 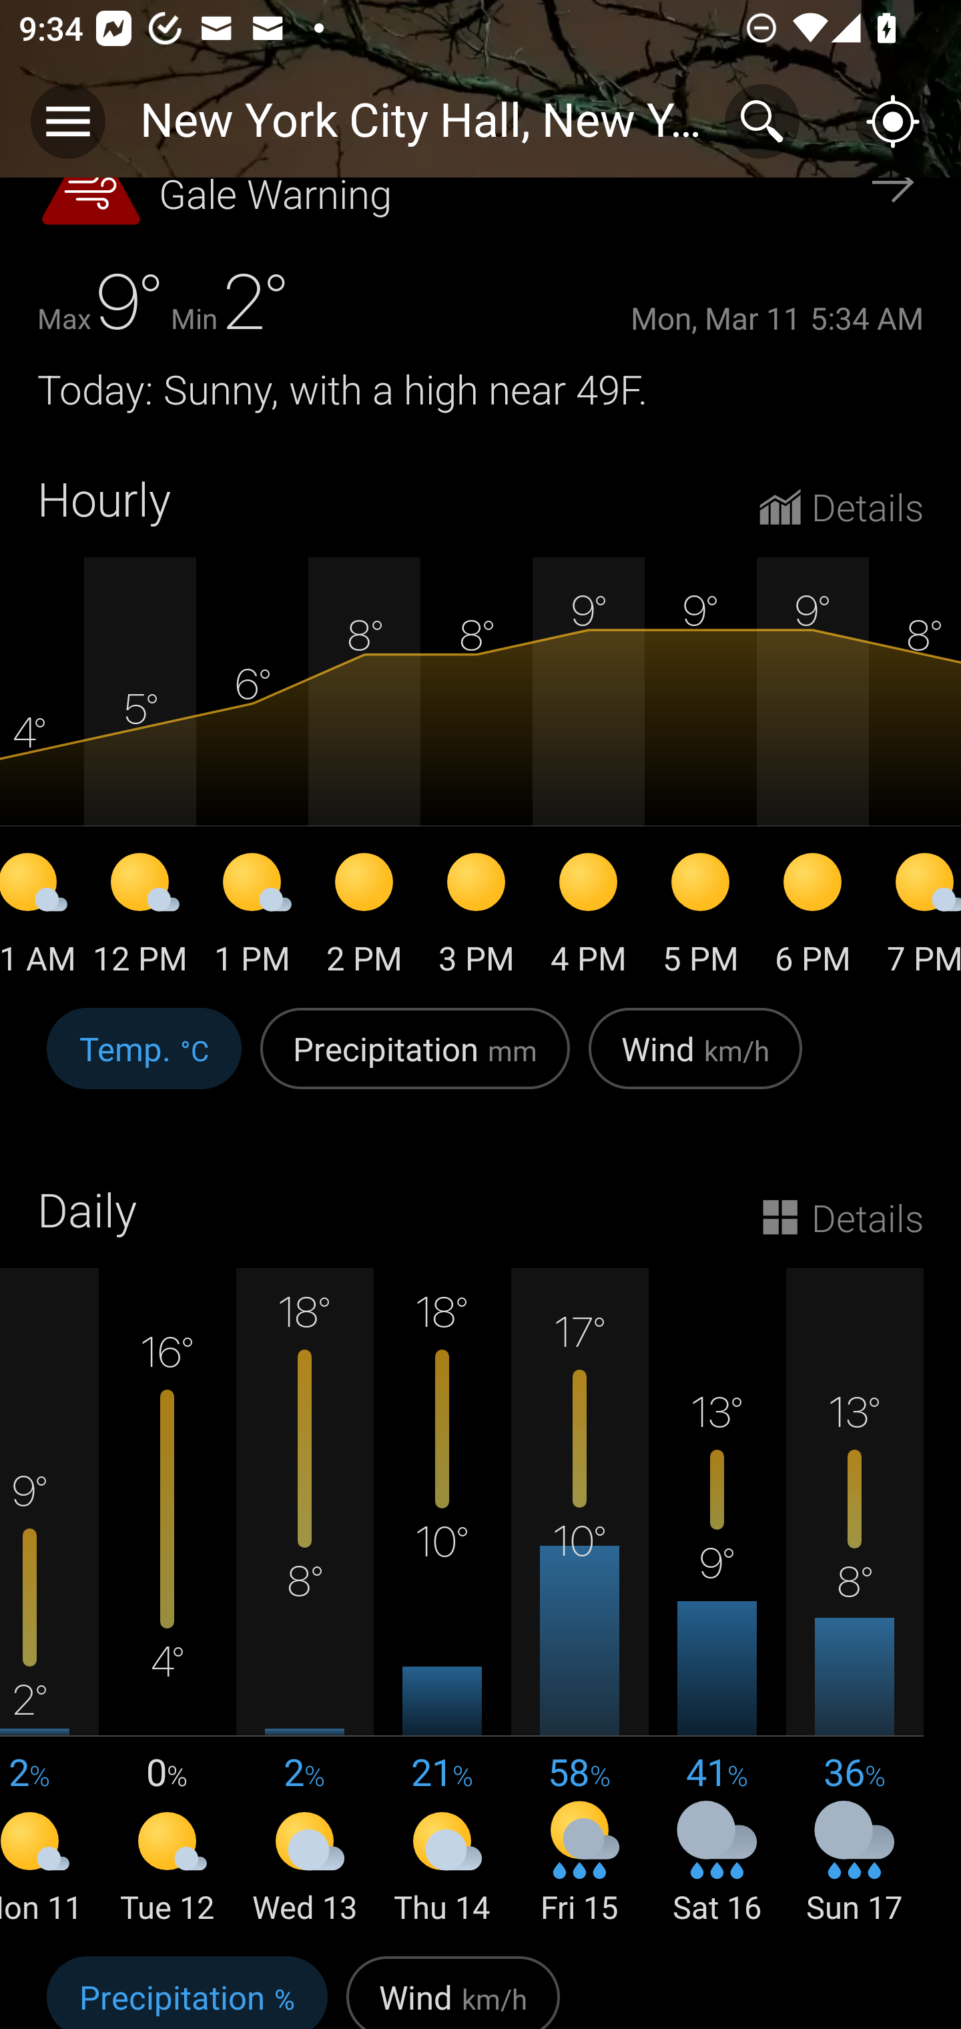 I want to click on 13° 8° 36 % Sun 17, so click(x=854, y=1598).